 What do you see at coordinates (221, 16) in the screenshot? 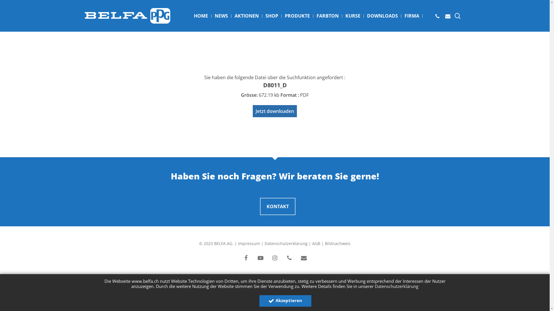
I see `NEWS` at bounding box center [221, 16].